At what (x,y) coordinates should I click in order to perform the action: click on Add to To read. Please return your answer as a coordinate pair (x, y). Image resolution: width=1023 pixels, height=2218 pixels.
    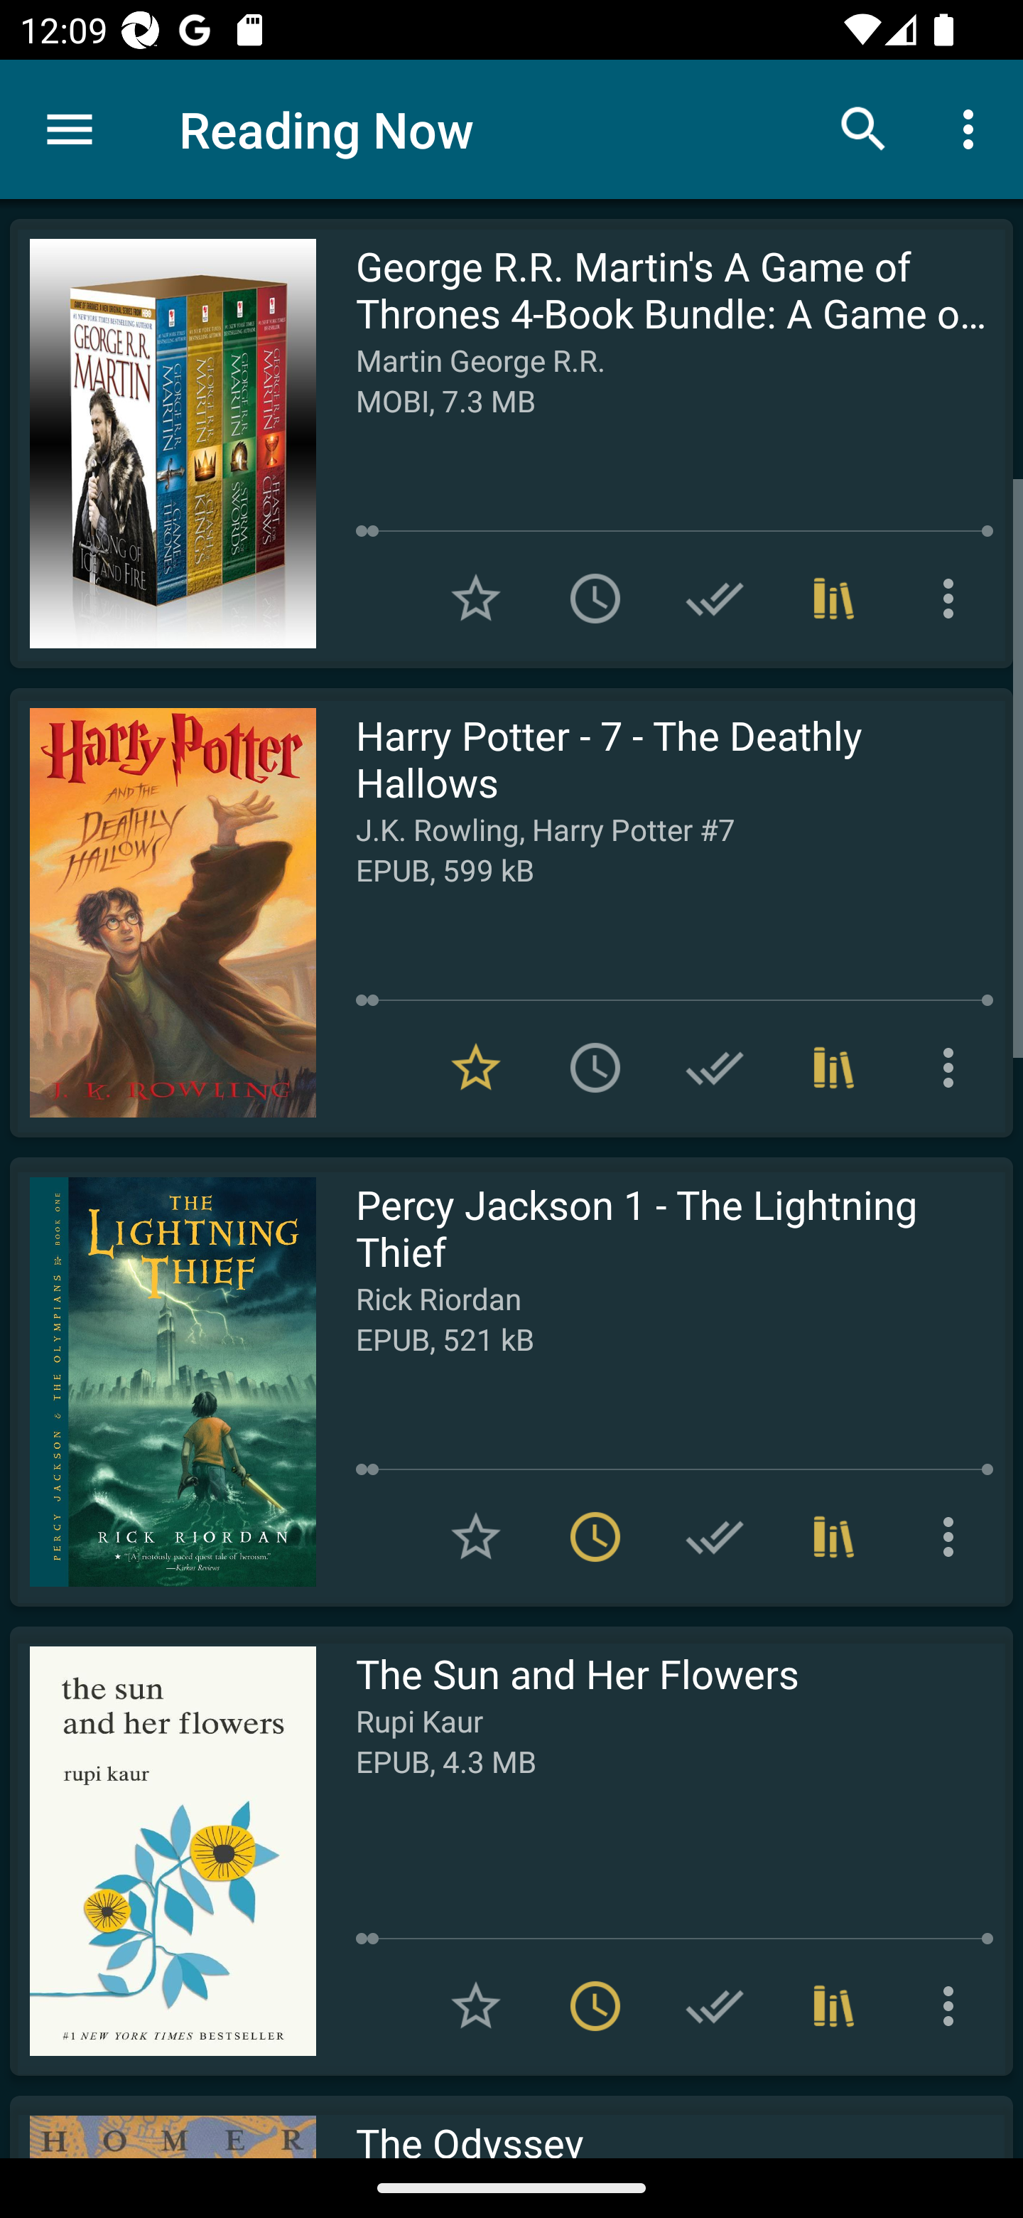
    Looking at the image, I should click on (595, 1066).